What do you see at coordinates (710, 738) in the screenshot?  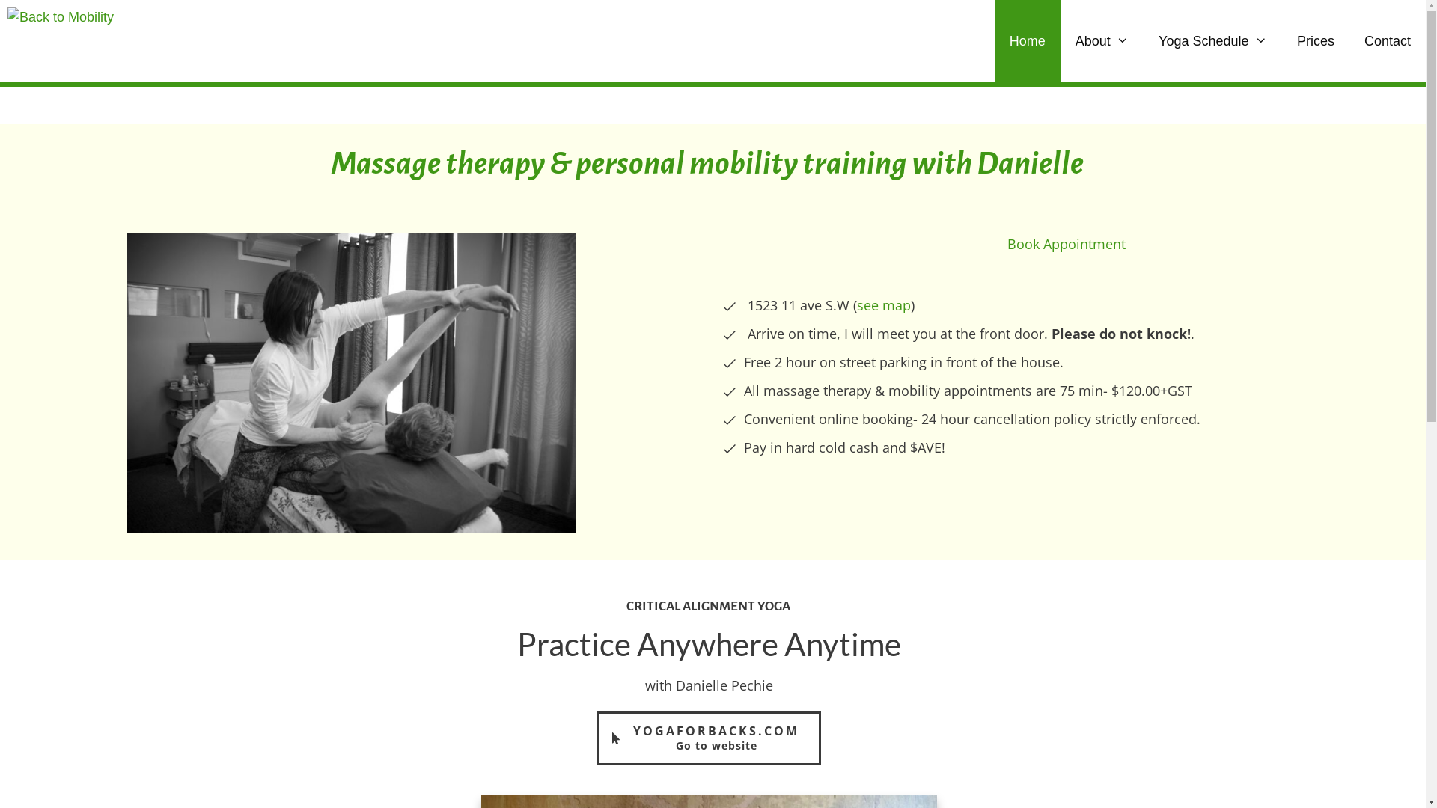 I see `YOGAFORBACKS.COM
Go to website` at bounding box center [710, 738].